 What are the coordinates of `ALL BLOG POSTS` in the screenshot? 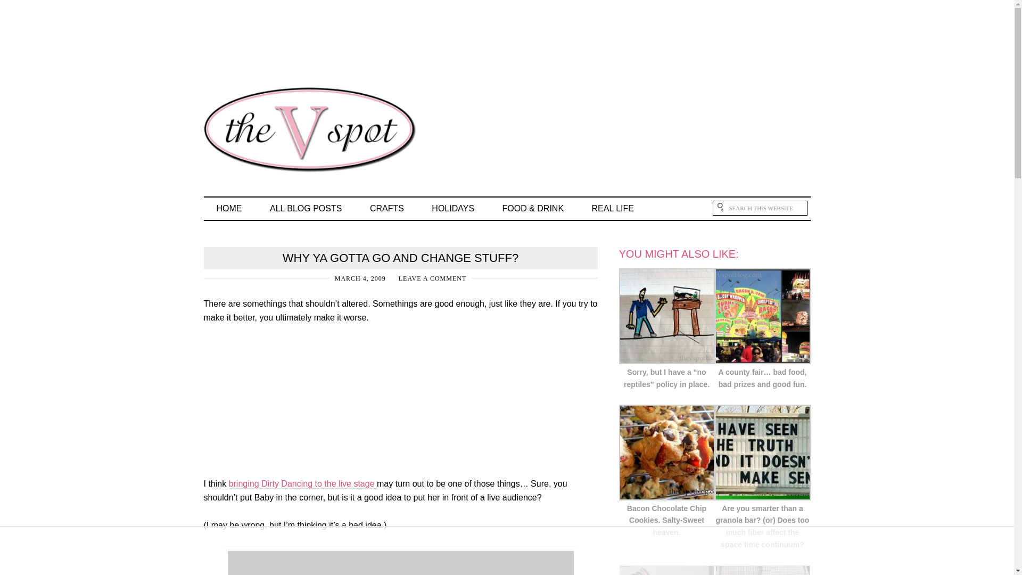 It's located at (306, 209).